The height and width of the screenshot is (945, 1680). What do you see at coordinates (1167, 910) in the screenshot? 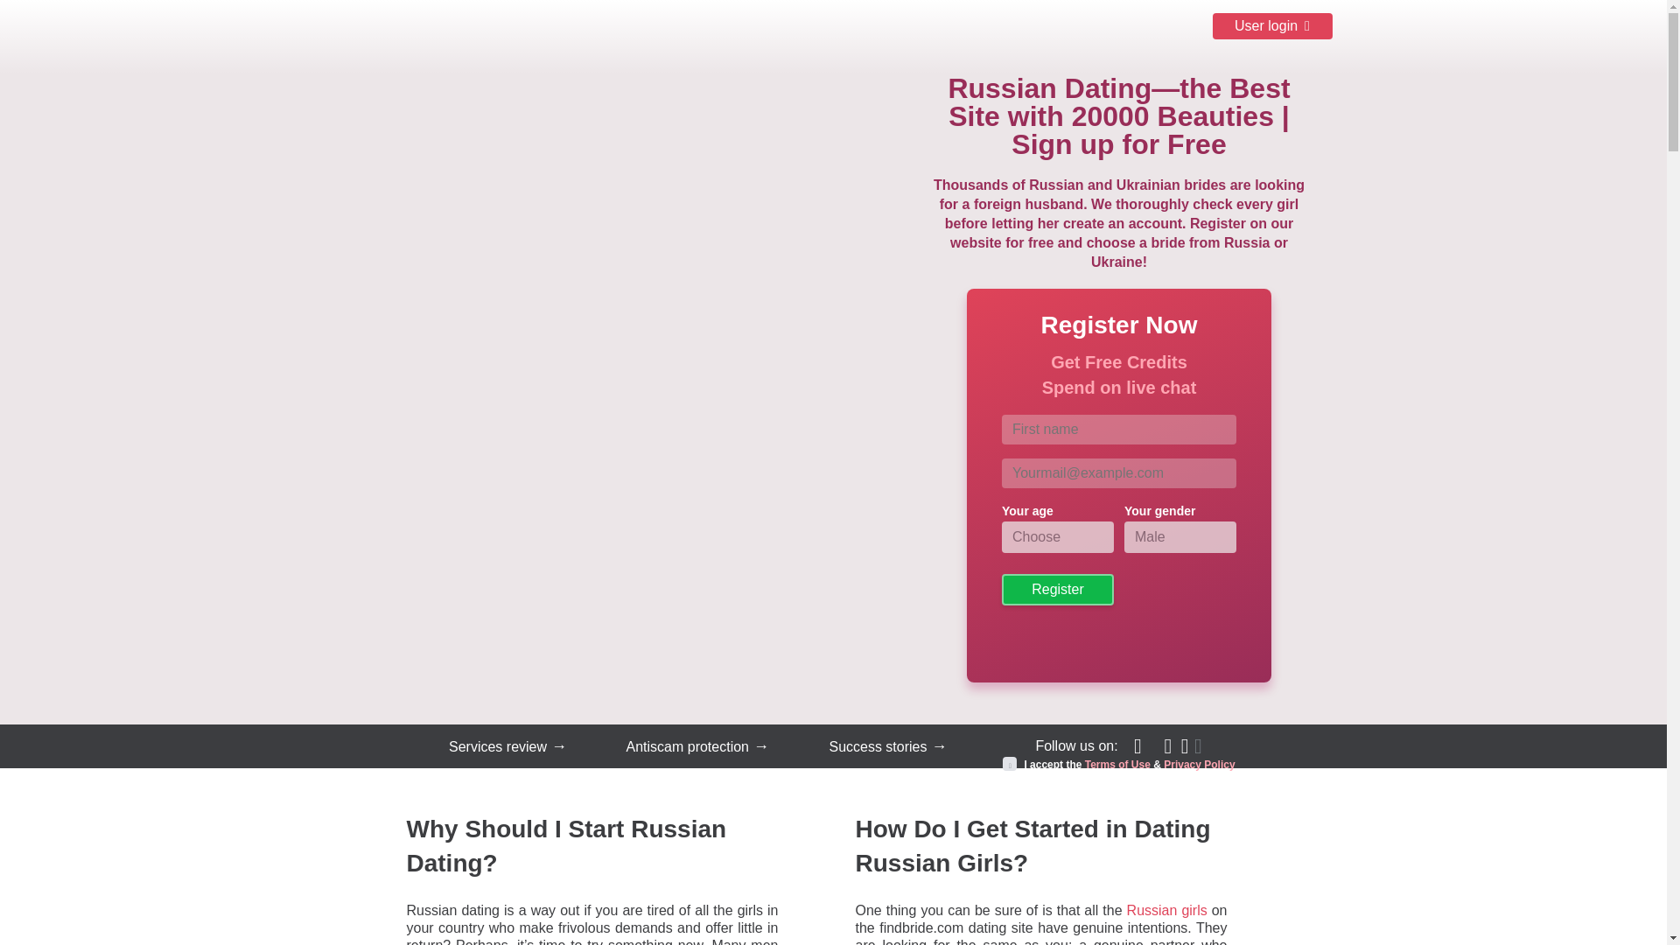
I see `Russian girls` at bounding box center [1167, 910].